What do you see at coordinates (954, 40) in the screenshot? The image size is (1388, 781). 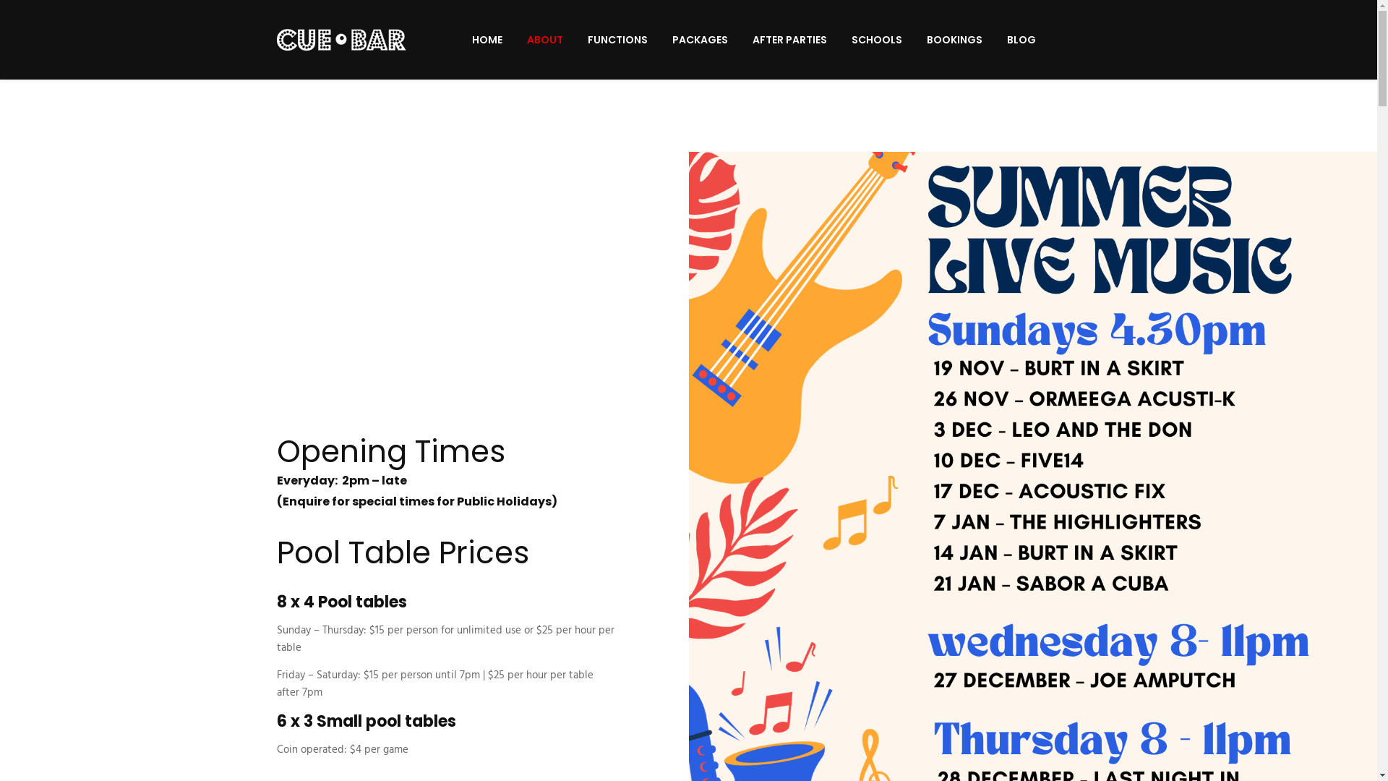 I see `BOOKINGS` at bounding box center [954, 40].